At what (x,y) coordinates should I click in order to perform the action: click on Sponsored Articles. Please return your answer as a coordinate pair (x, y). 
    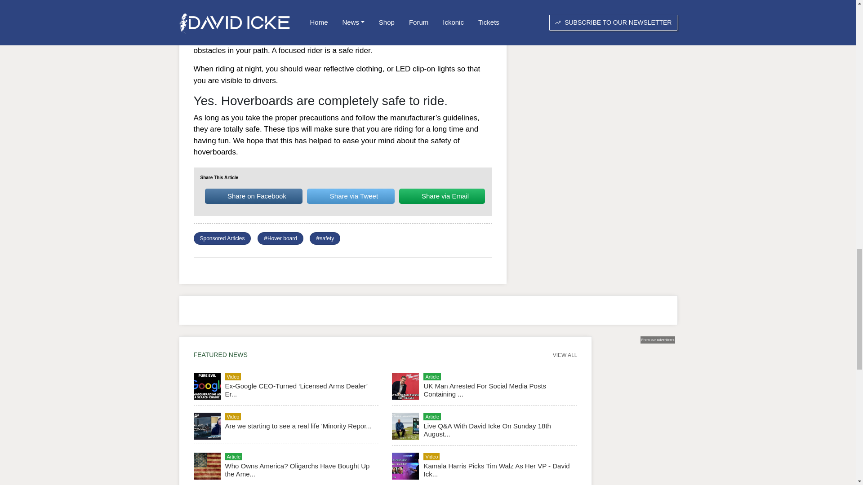
    Looking at the image, I should click on (222, 238).